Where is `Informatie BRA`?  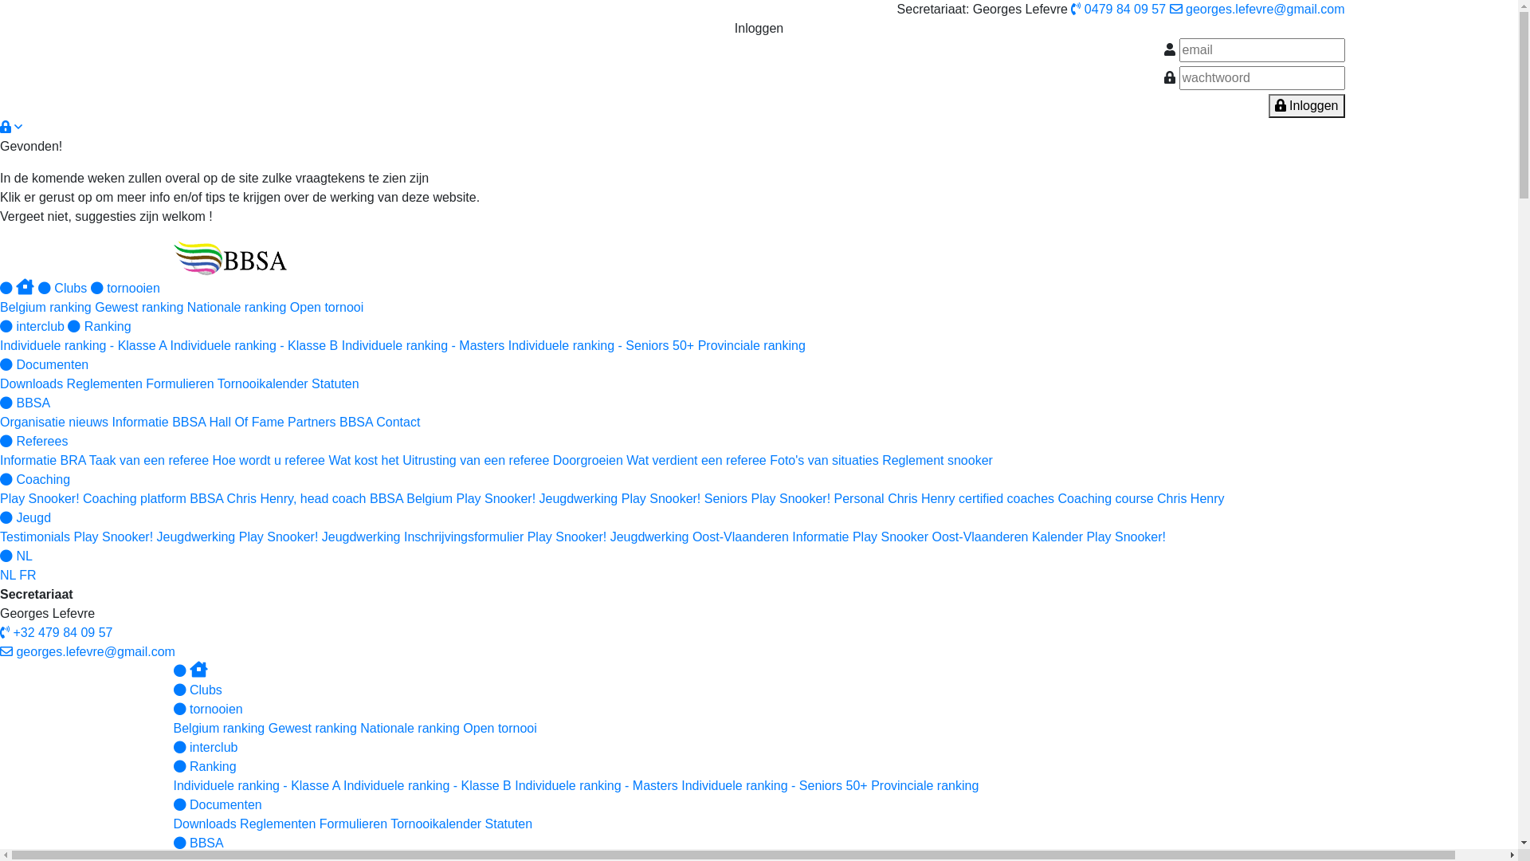 Informatie BRA is located at coordinates (43, 461).